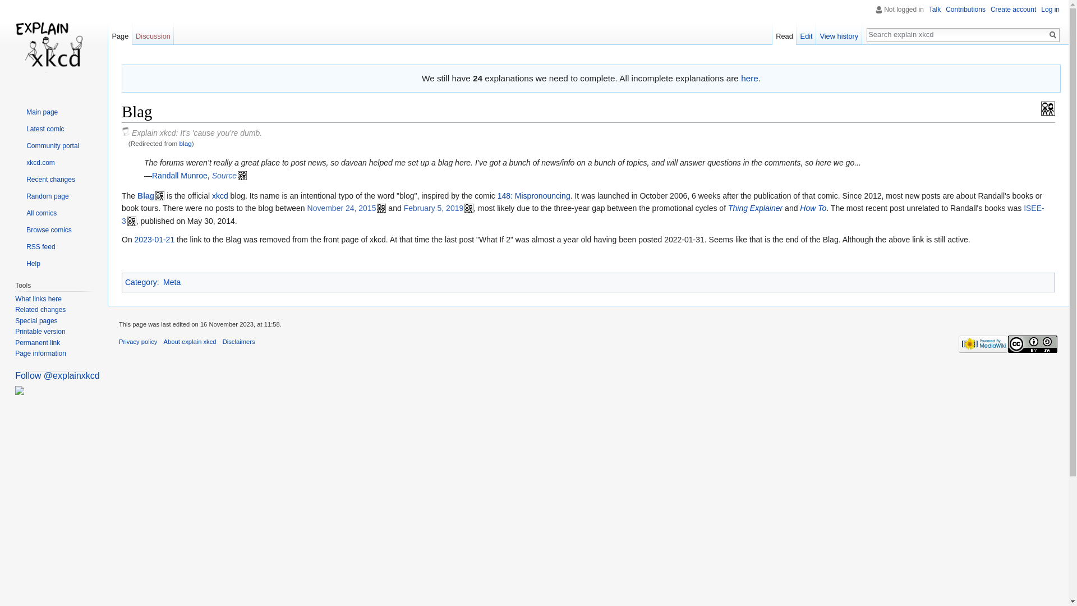 The height and width of the screenshot is (606, 1077). I want to click on View history, so click(839, 33).